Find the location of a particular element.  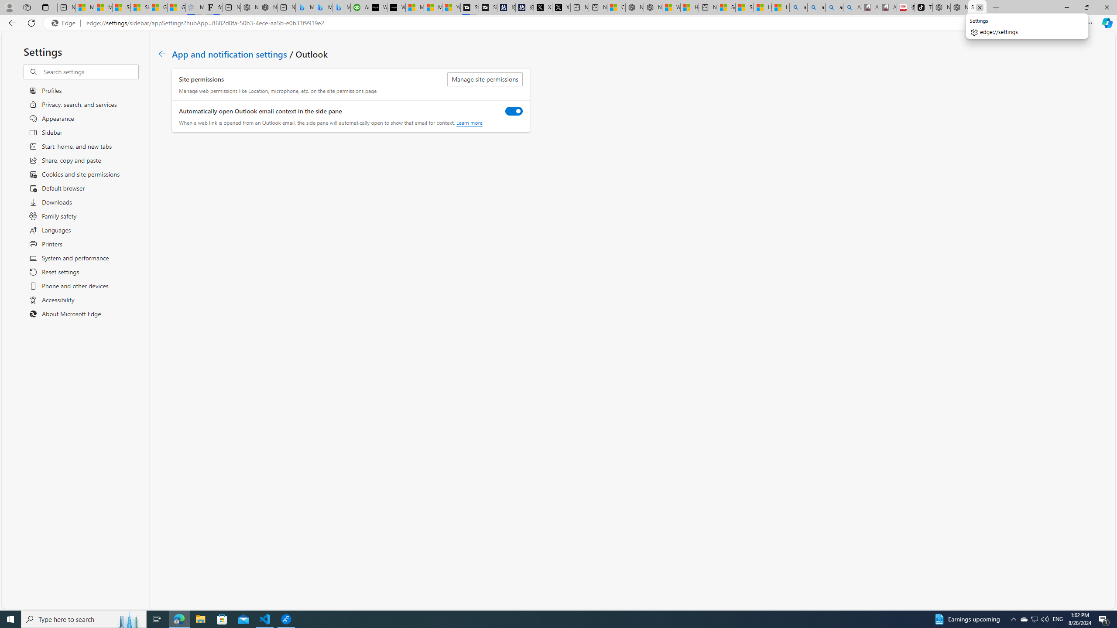

Settings is located at coordinates (977, 7).